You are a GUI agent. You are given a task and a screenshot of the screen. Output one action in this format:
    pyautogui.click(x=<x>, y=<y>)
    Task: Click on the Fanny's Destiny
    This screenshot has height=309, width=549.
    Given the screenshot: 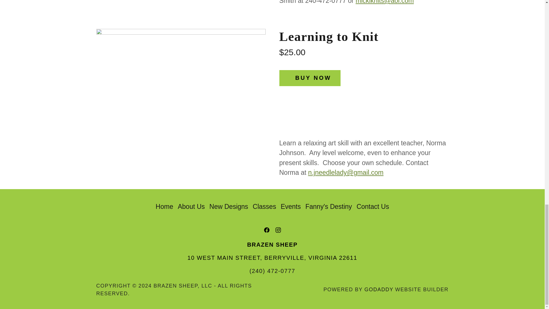 What is the action you would take?
    pyautogui.click(x=328, y=207)
    